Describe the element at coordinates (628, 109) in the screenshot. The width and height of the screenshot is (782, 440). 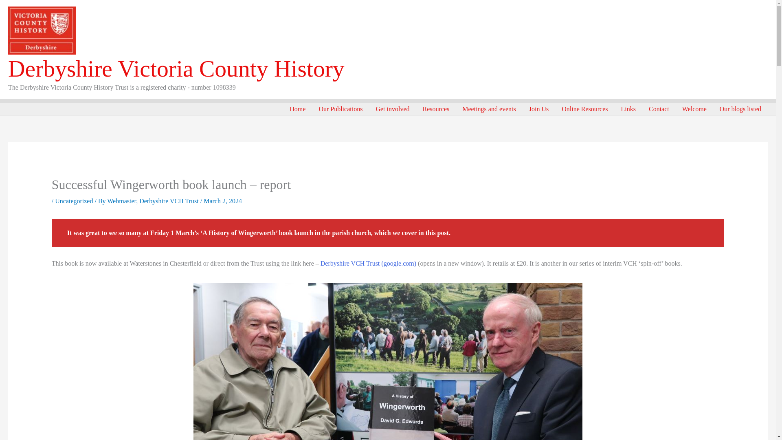
I see `Links` at that location.